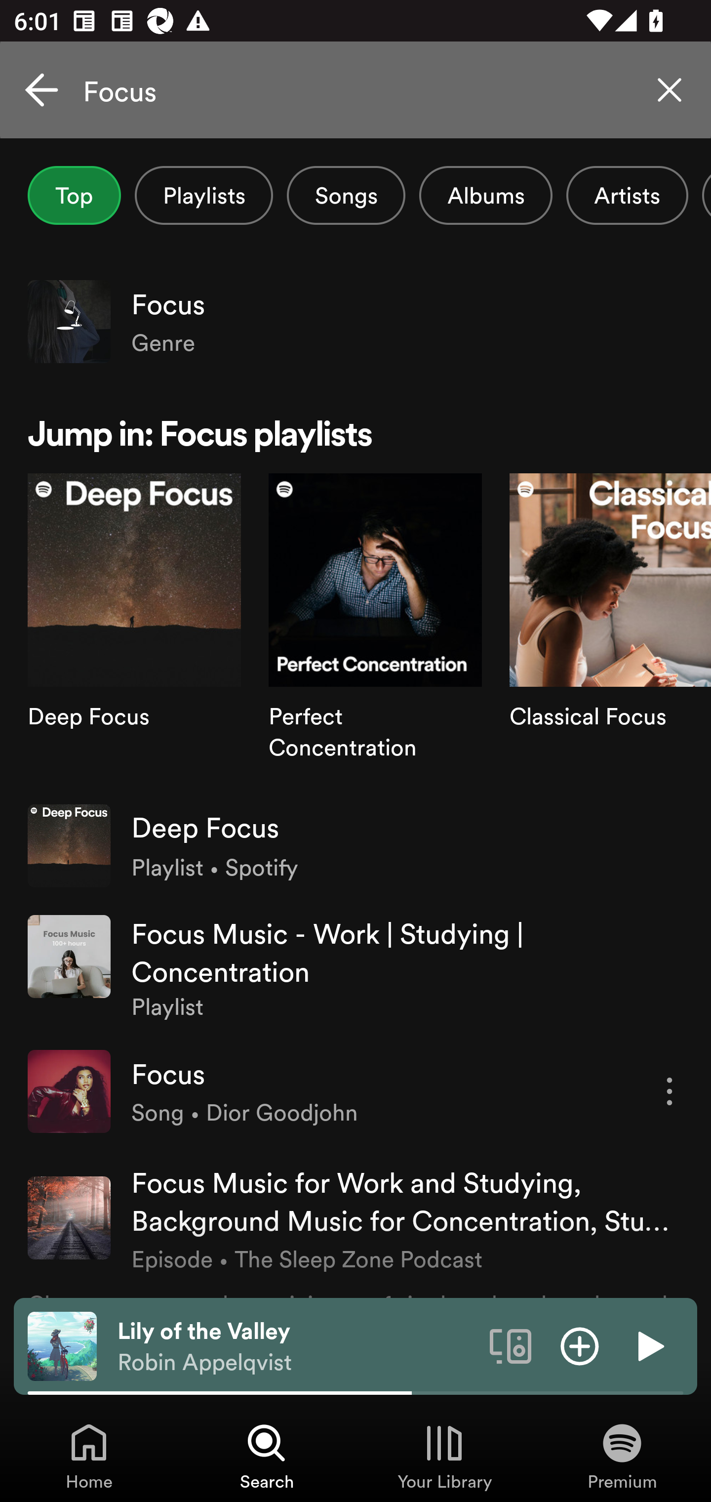 The width and height of the screenshot is (711, 1502). What do you see at coordinates (74, 195) in the screenshot?
I see `Top` at bounding box center [74, 195].